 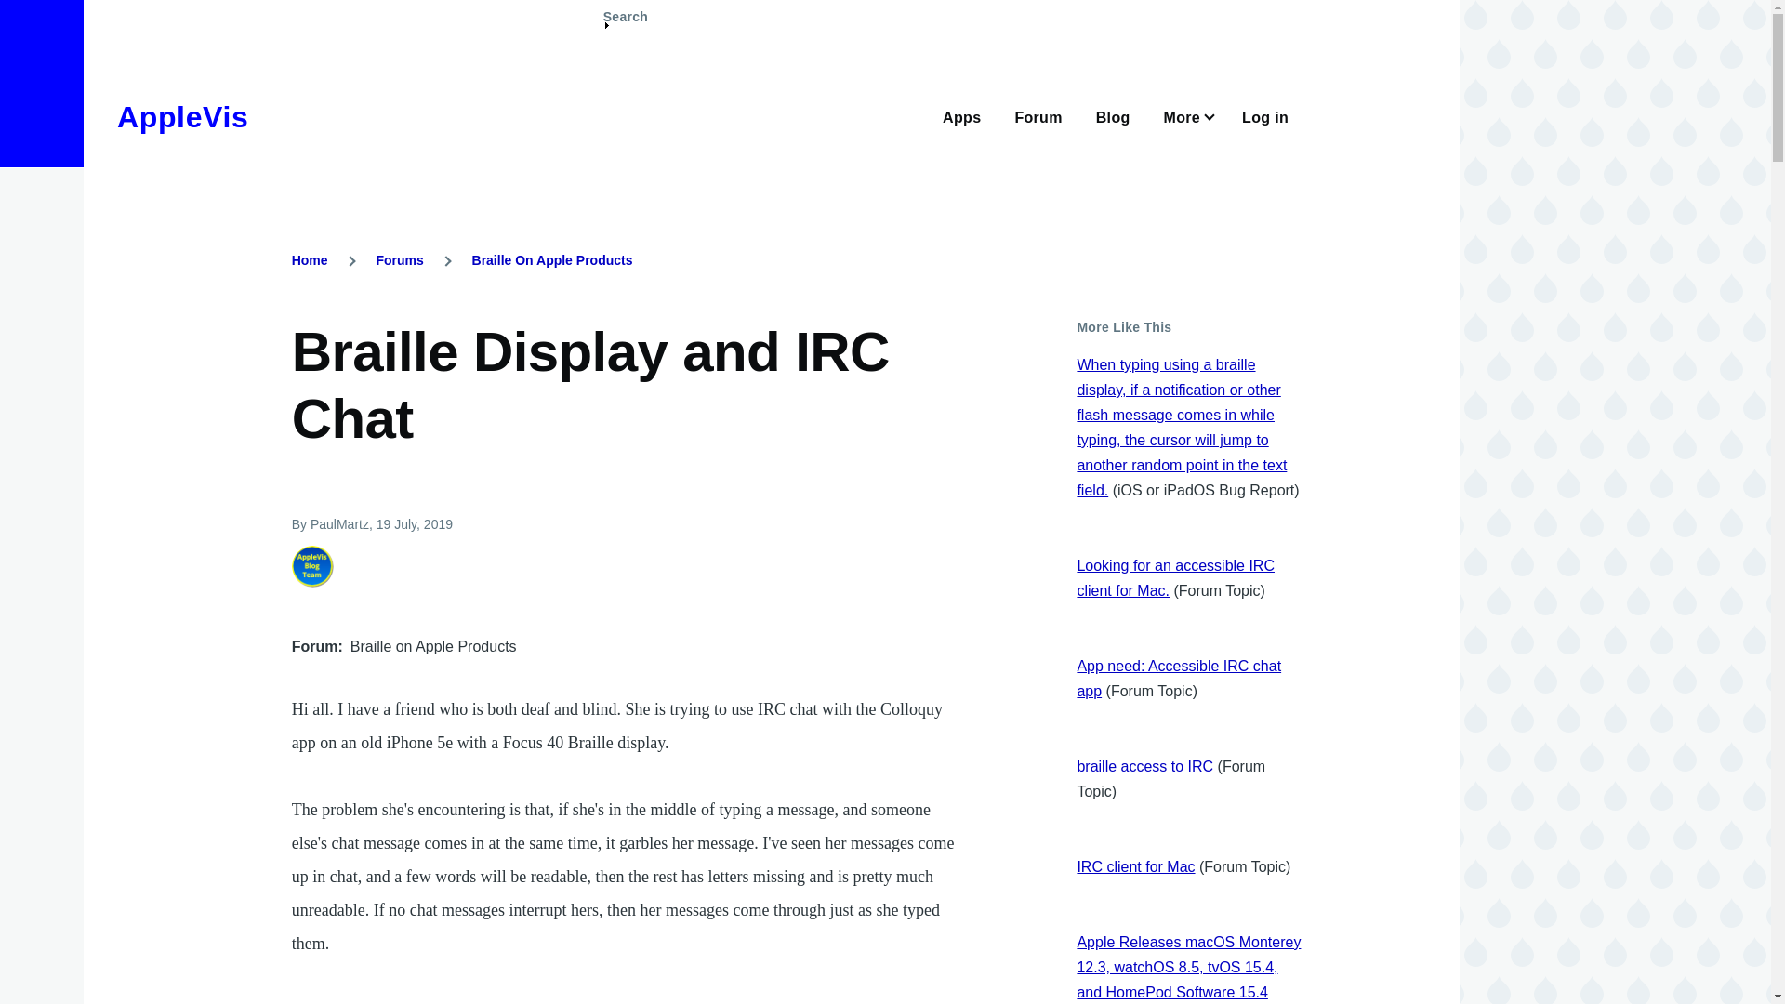 What do you see at coordinates (182, 117) in the screenshot?
I see `AppleVis` at bounding box center [182, 117].